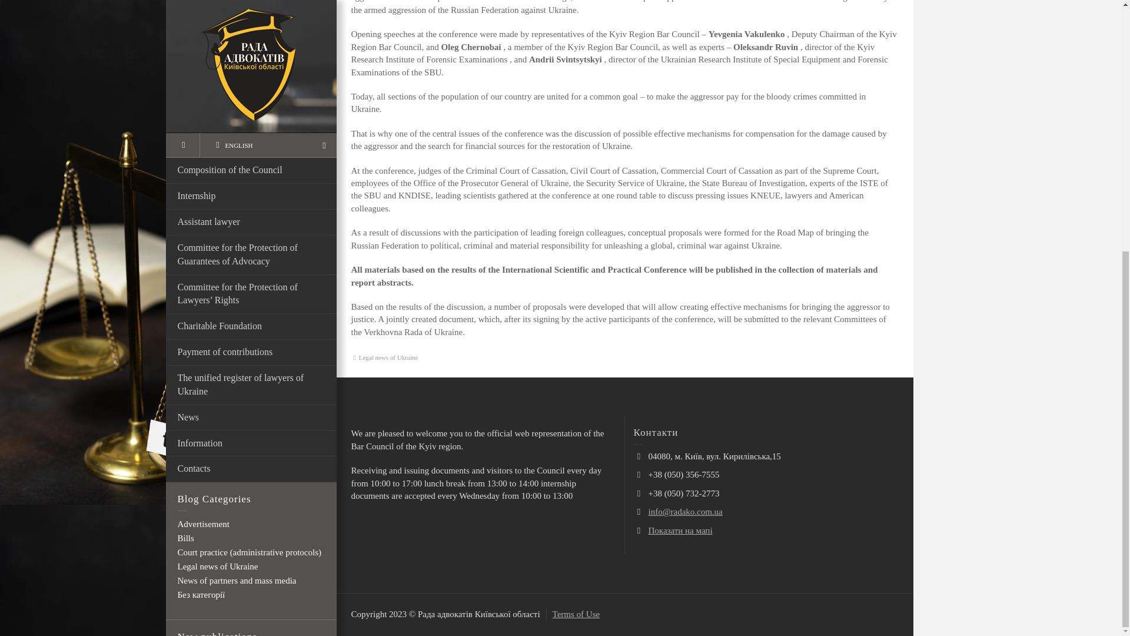 The height and width of the screenshot is (636, 1130). Describe the element at coordinates (251, 10) in the screenshot. I see `News` at that location.